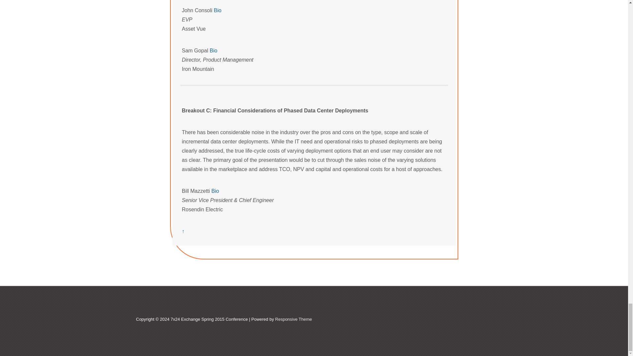 The width and height of the screenshot is (633, 356). What do you see at coordinates (217, 10) in the screenshot?
I see `Bio` at bounding box center [217, 10].